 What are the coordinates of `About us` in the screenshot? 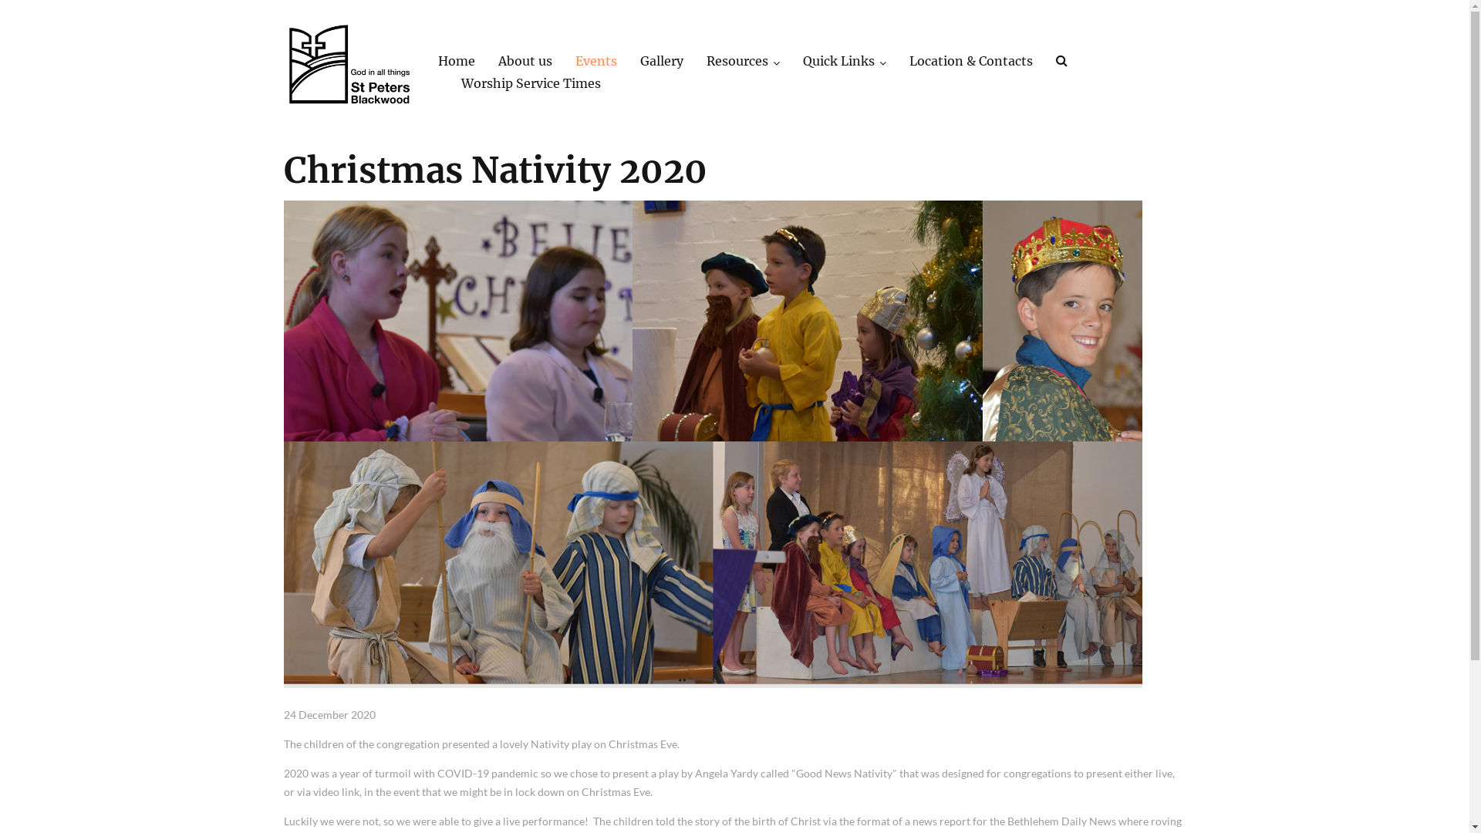 It's located at (525, 61).